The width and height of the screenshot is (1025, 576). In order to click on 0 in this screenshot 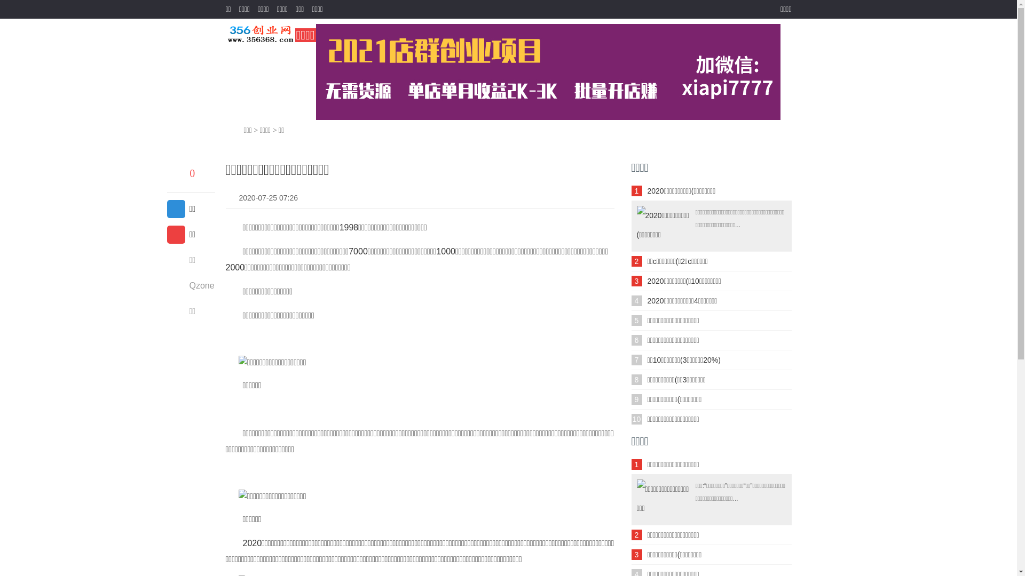, I will do `click(191, 175)`.